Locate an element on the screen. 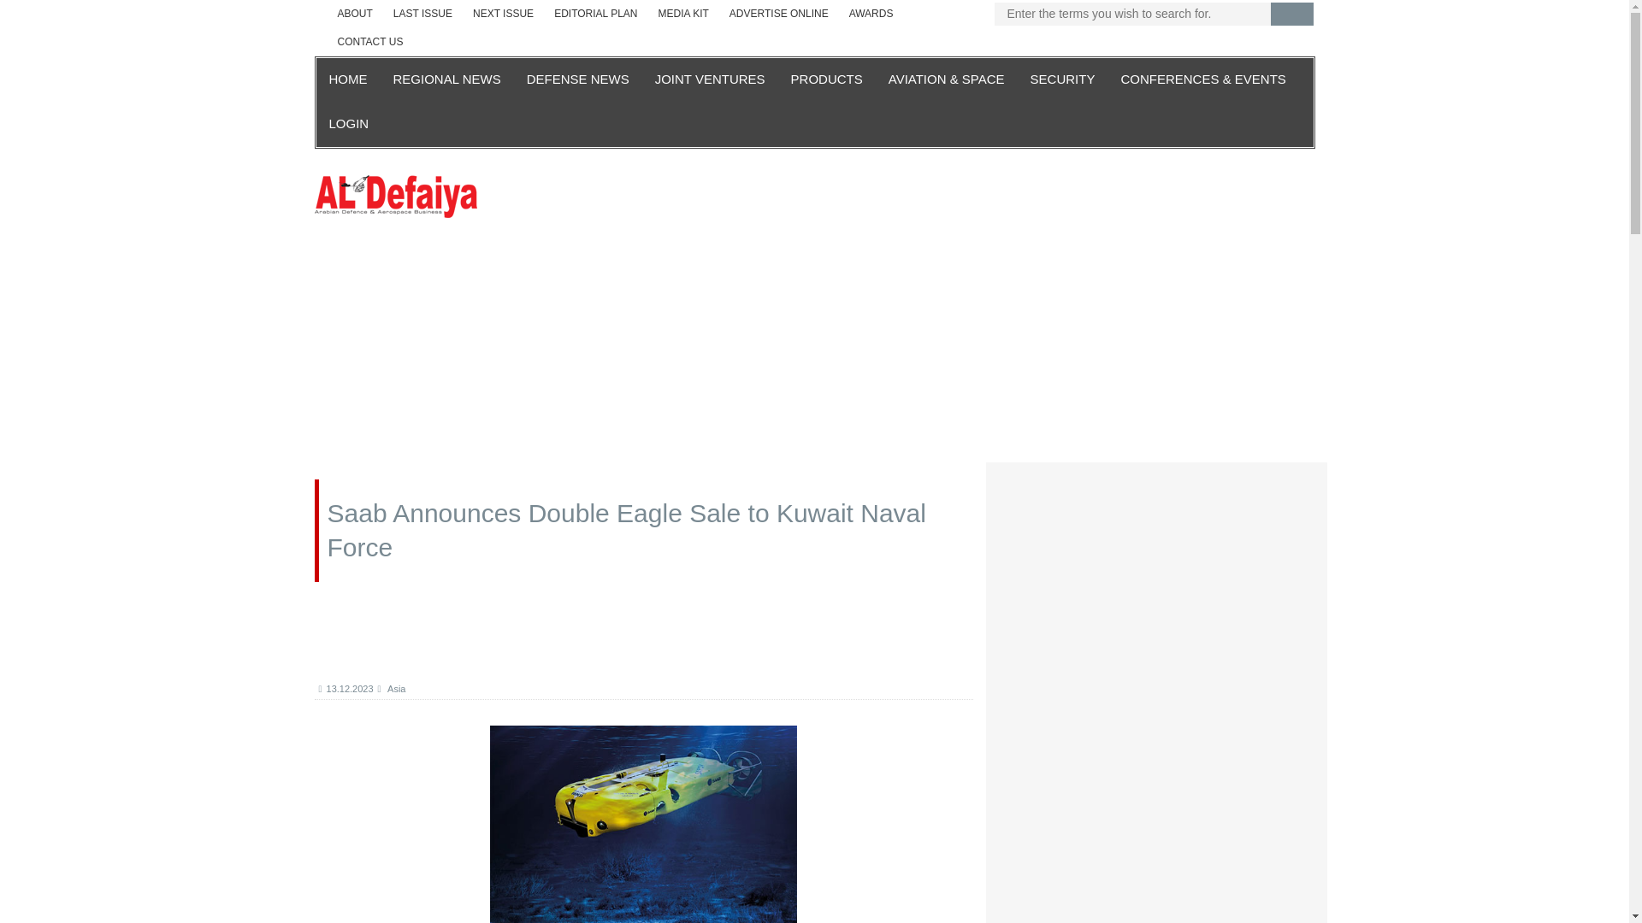 This screenshot has width=1642, height=923. Search is located at coordinates (1292, 14).